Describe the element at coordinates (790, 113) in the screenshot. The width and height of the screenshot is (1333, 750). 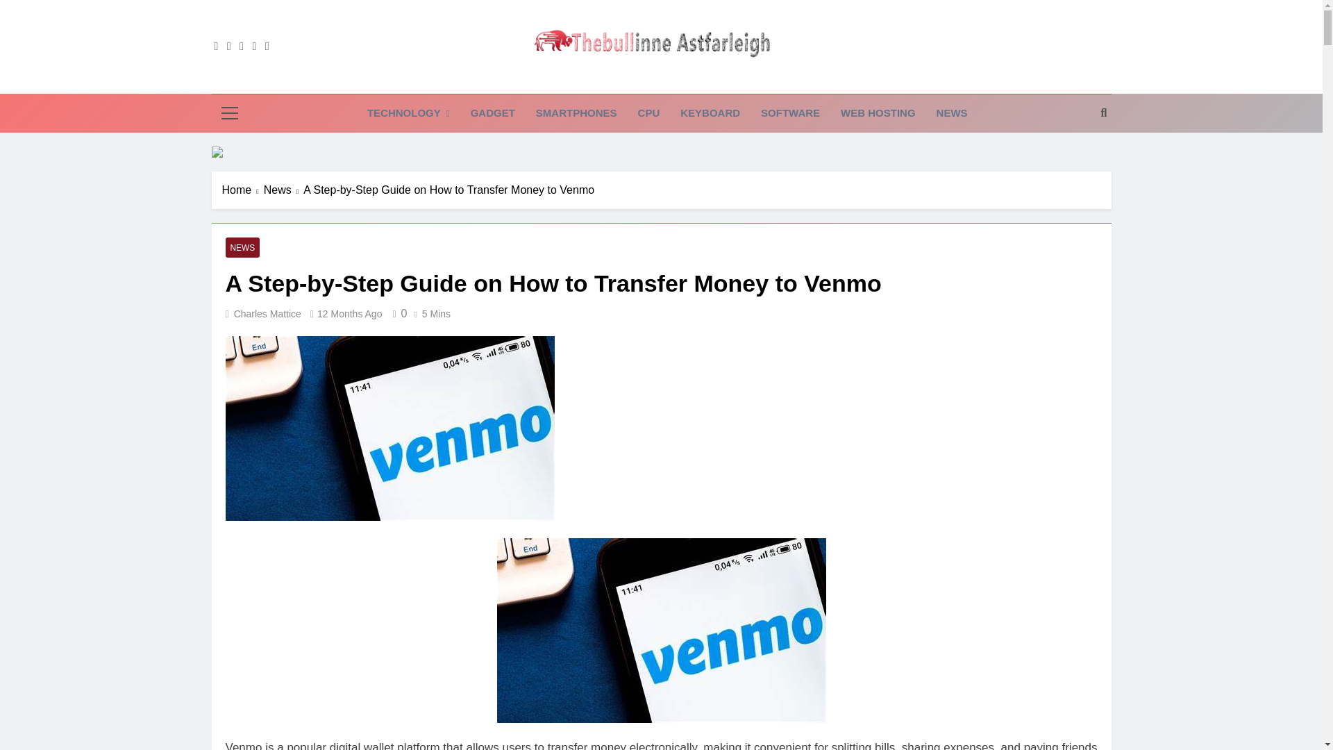
I see `SOFTWARE` at that location.